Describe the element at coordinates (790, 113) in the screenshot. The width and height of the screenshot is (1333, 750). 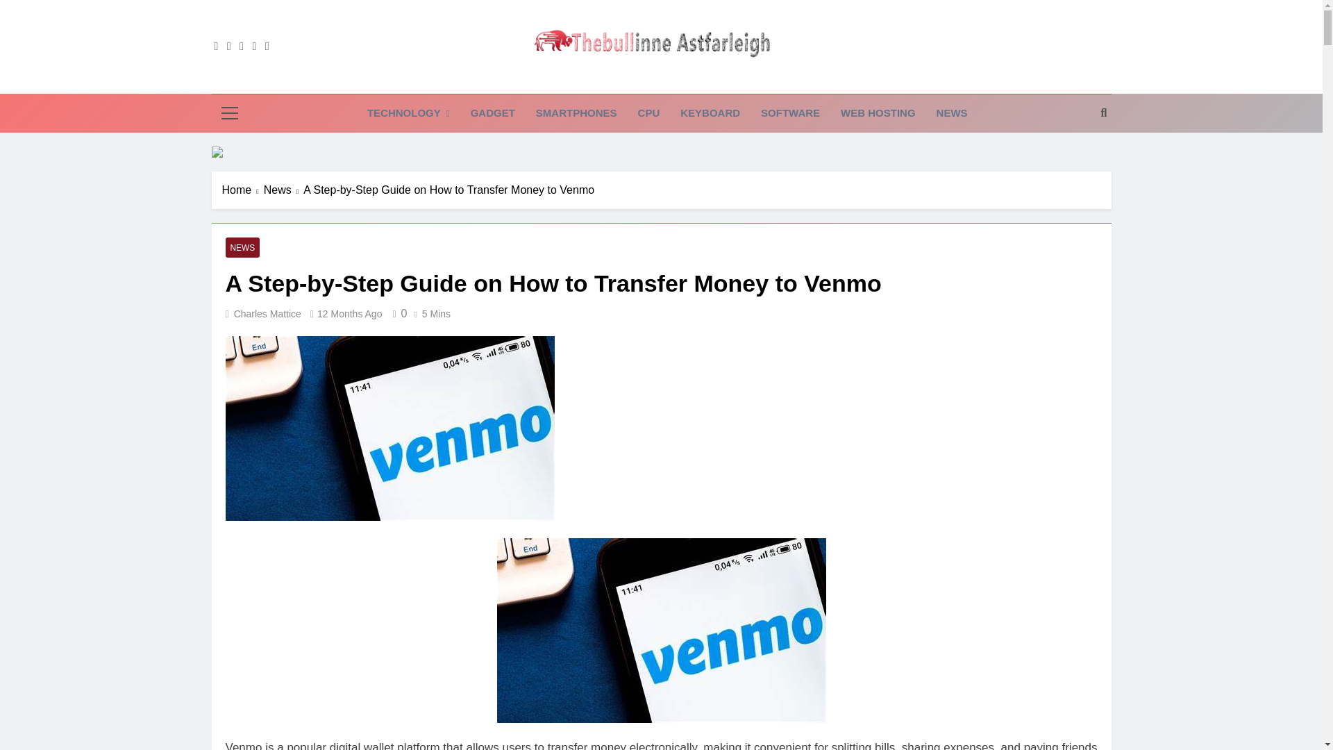
I see `SOFTWARE` at that location.